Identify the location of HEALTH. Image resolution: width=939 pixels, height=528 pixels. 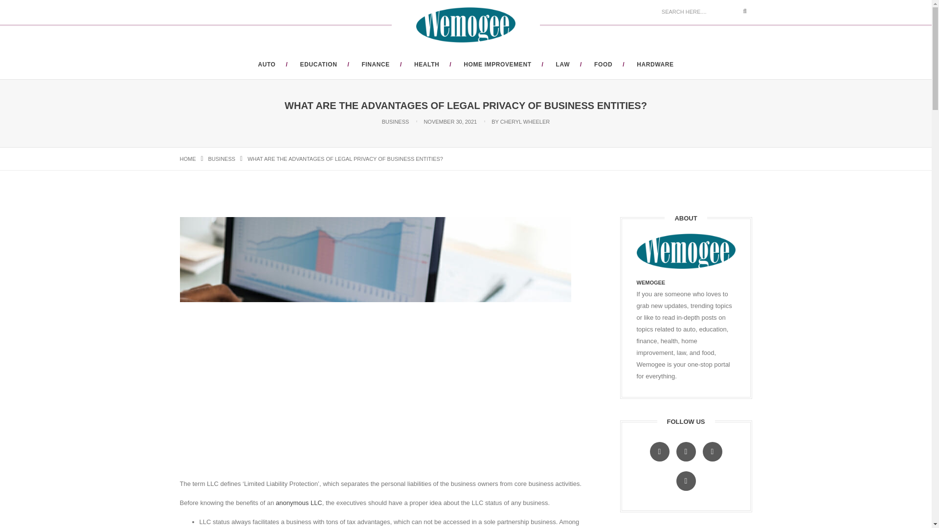
(426, 65).